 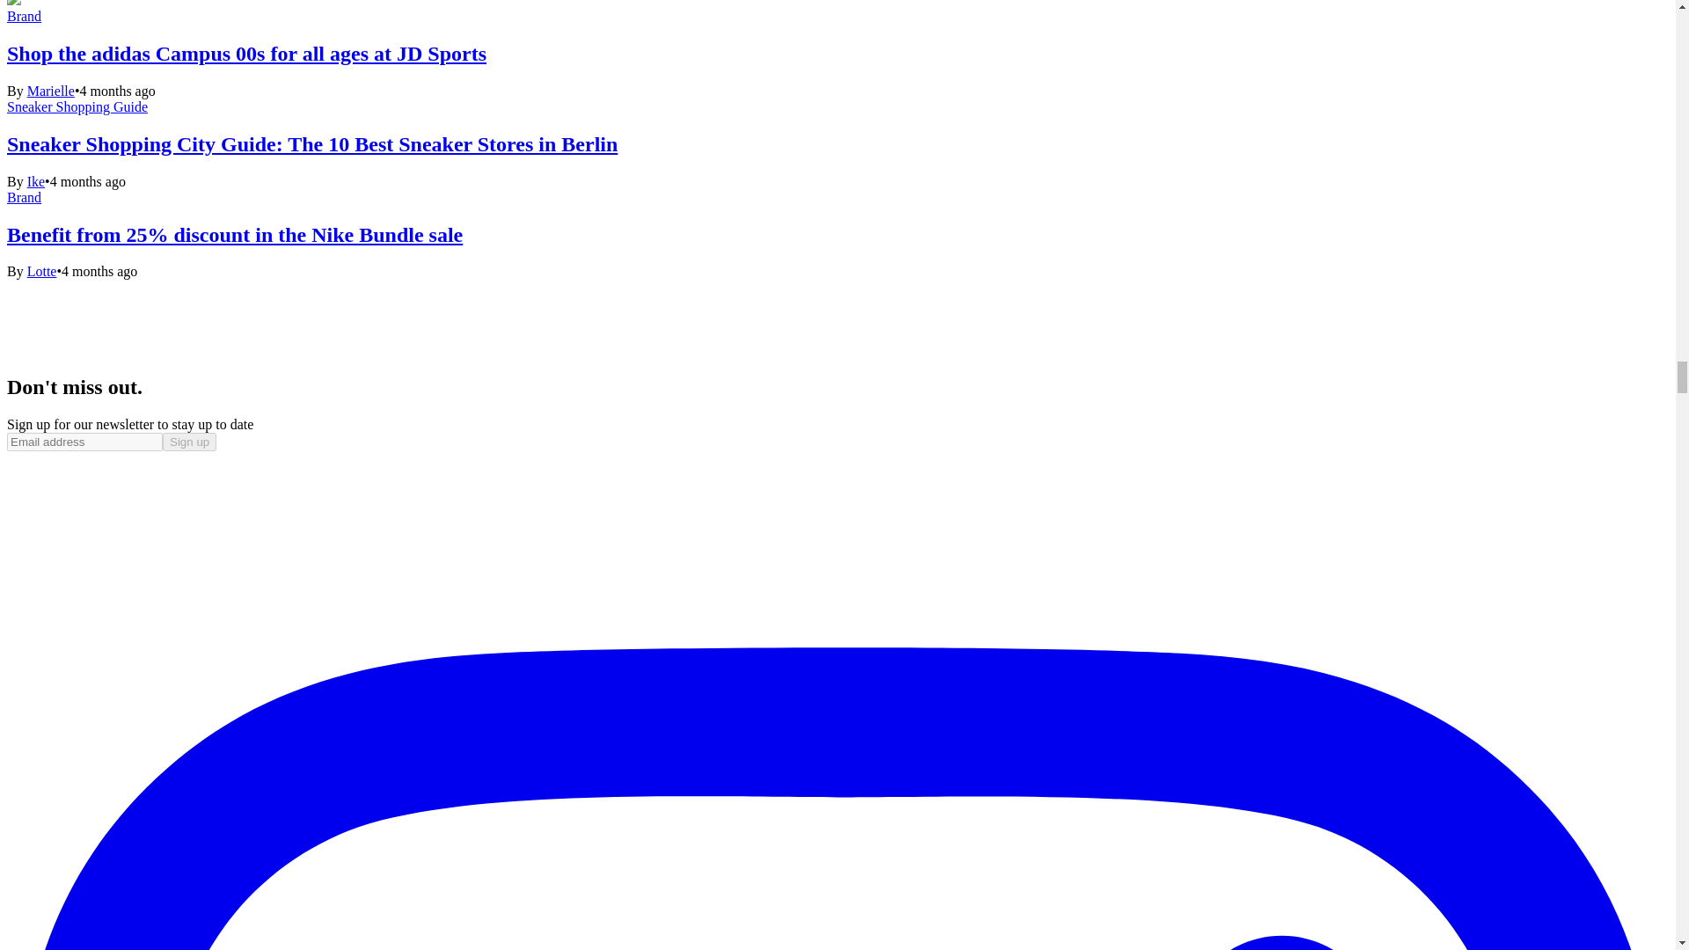 I want to click on Marielle, so click(x=50, y=91).